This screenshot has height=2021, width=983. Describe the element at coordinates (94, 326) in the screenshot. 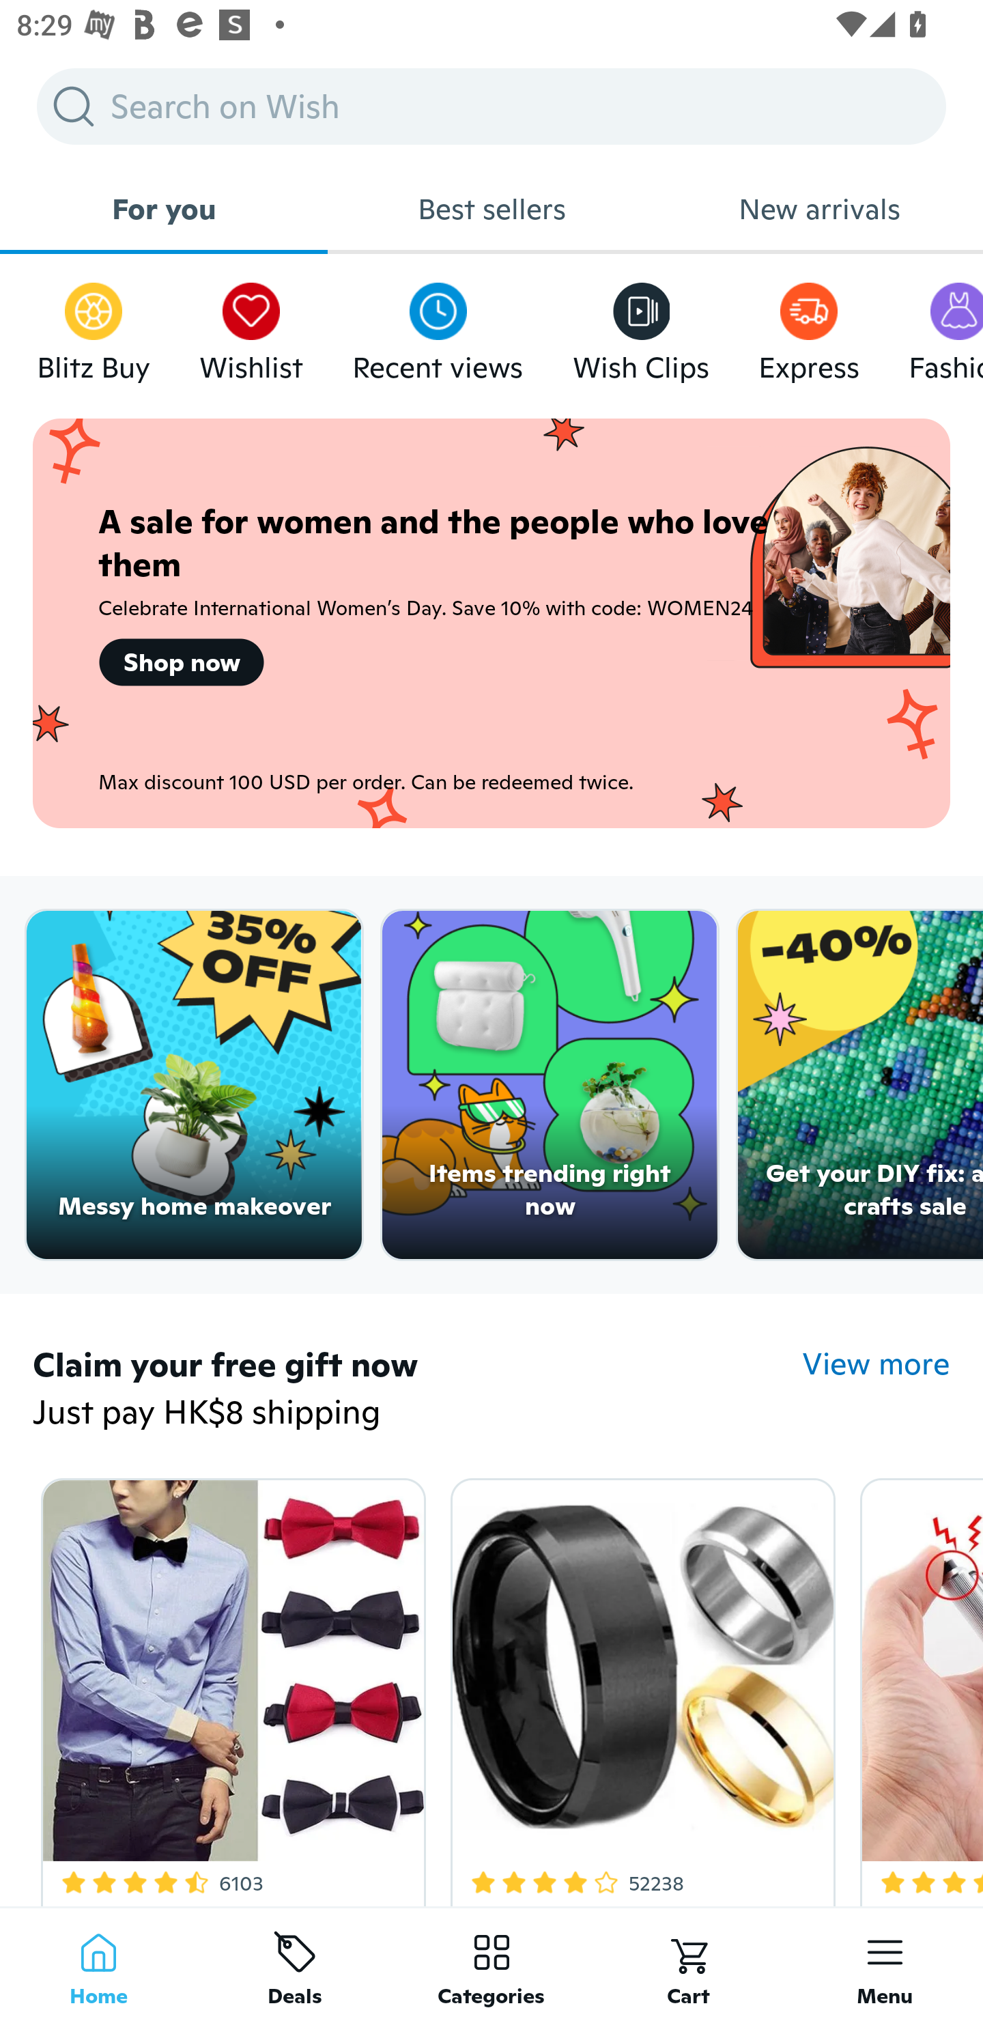

I see `Blitz Buy` at that location.